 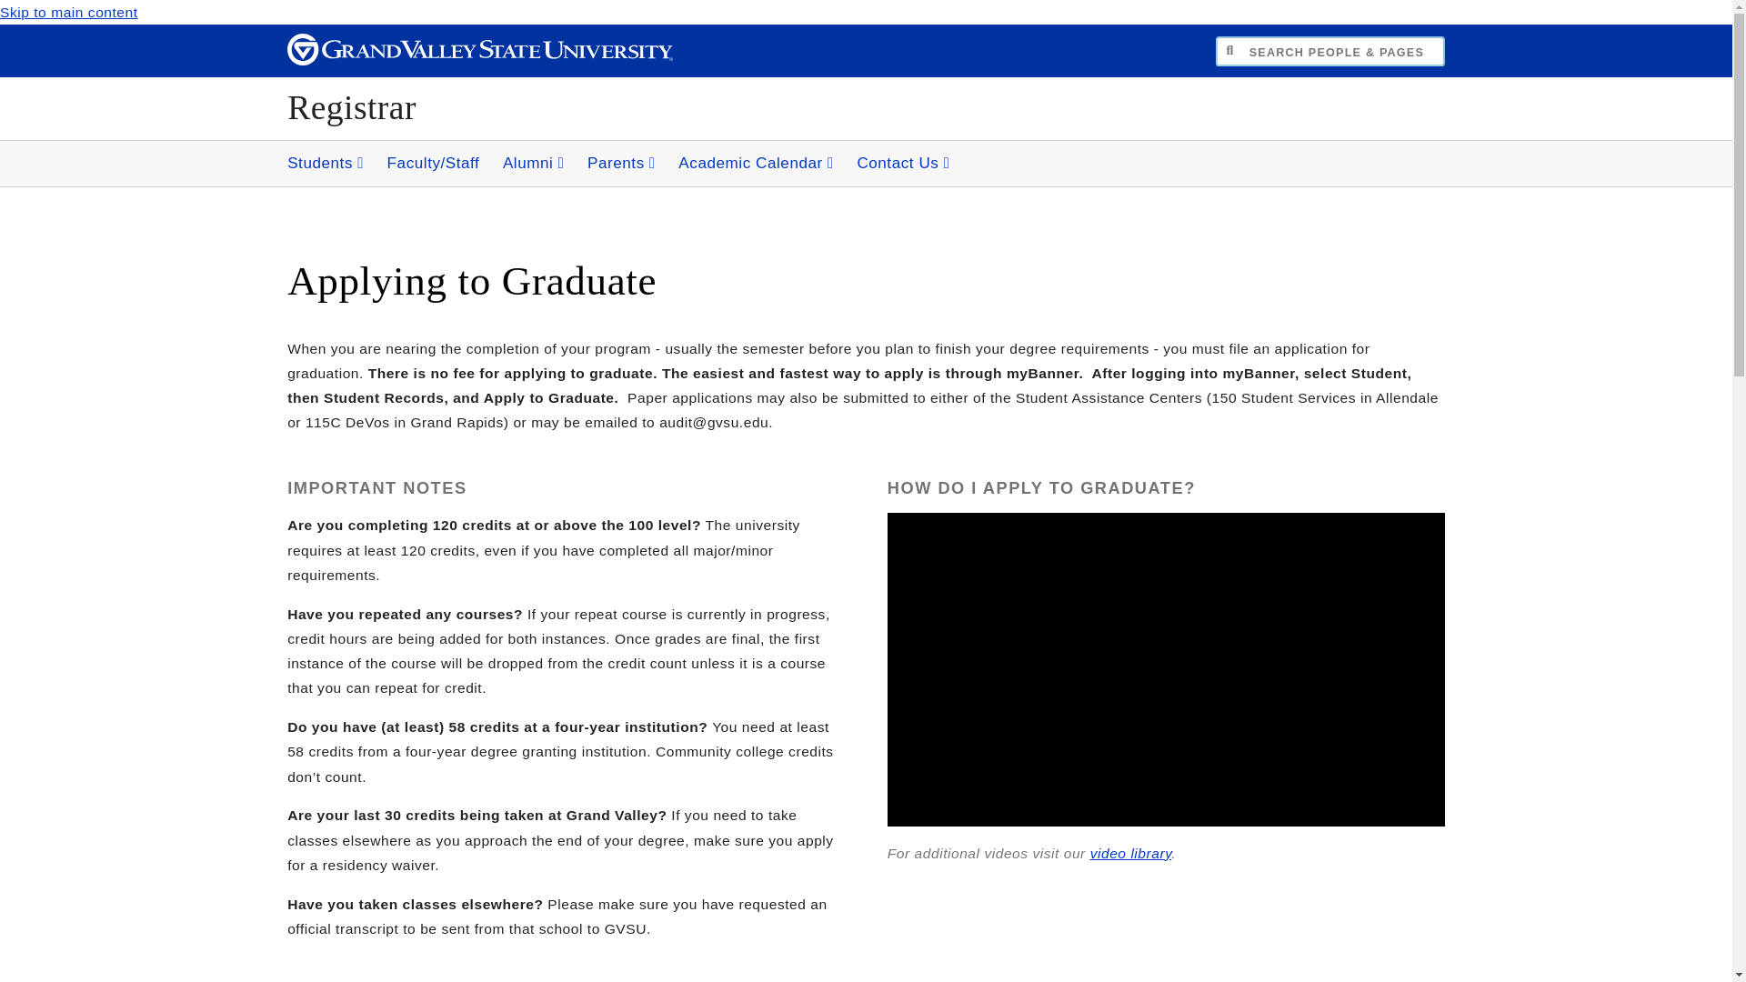 I want to click on Alumni, so click(x=534, y=164).